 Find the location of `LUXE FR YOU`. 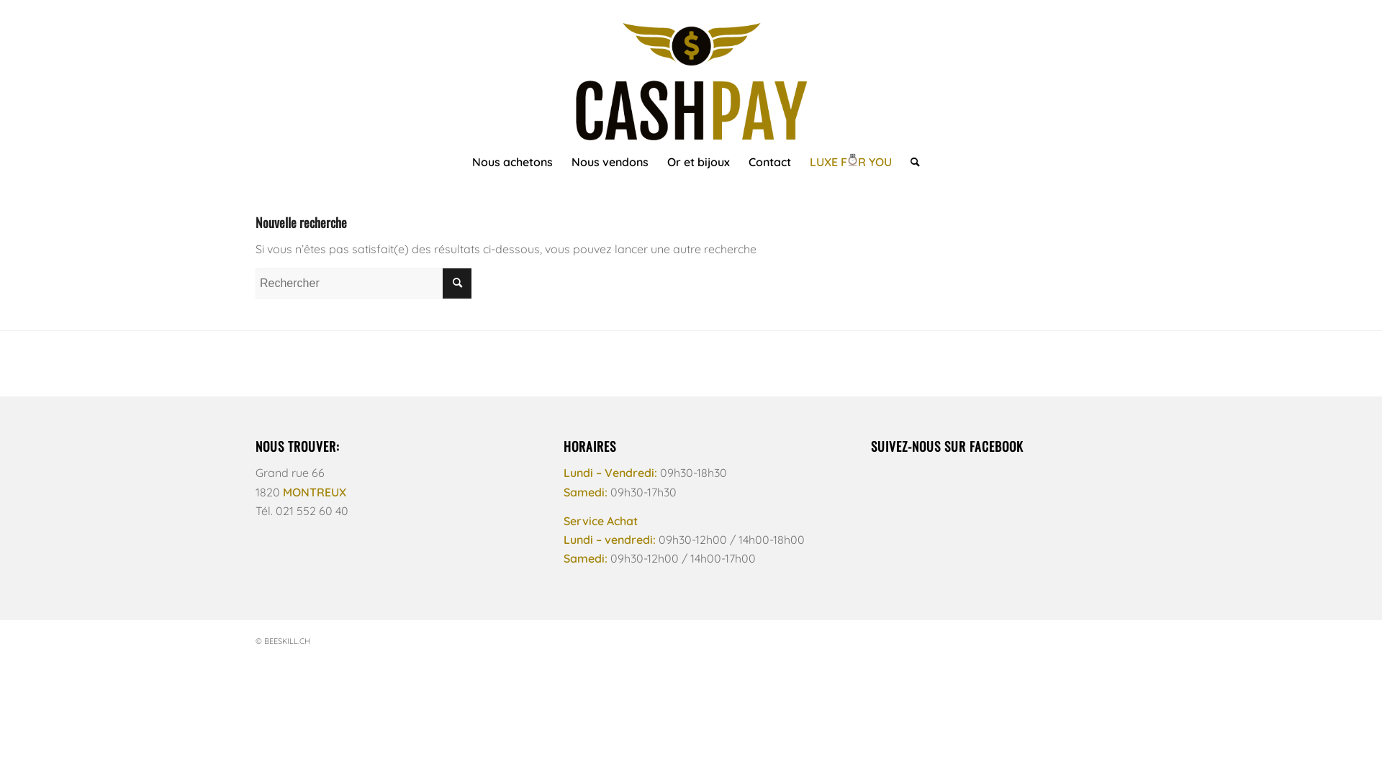

LUXE FR YOU is located at coordinates (851, 162).